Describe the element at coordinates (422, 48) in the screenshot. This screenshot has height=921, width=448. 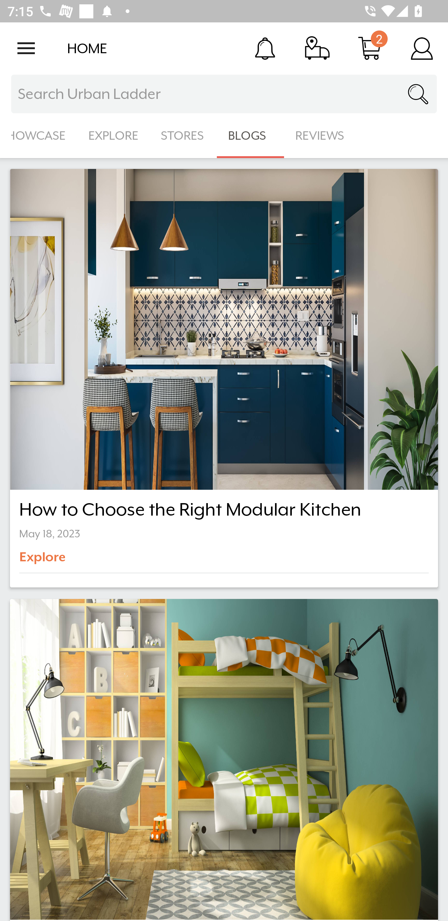
I see `Account Details` at that location.